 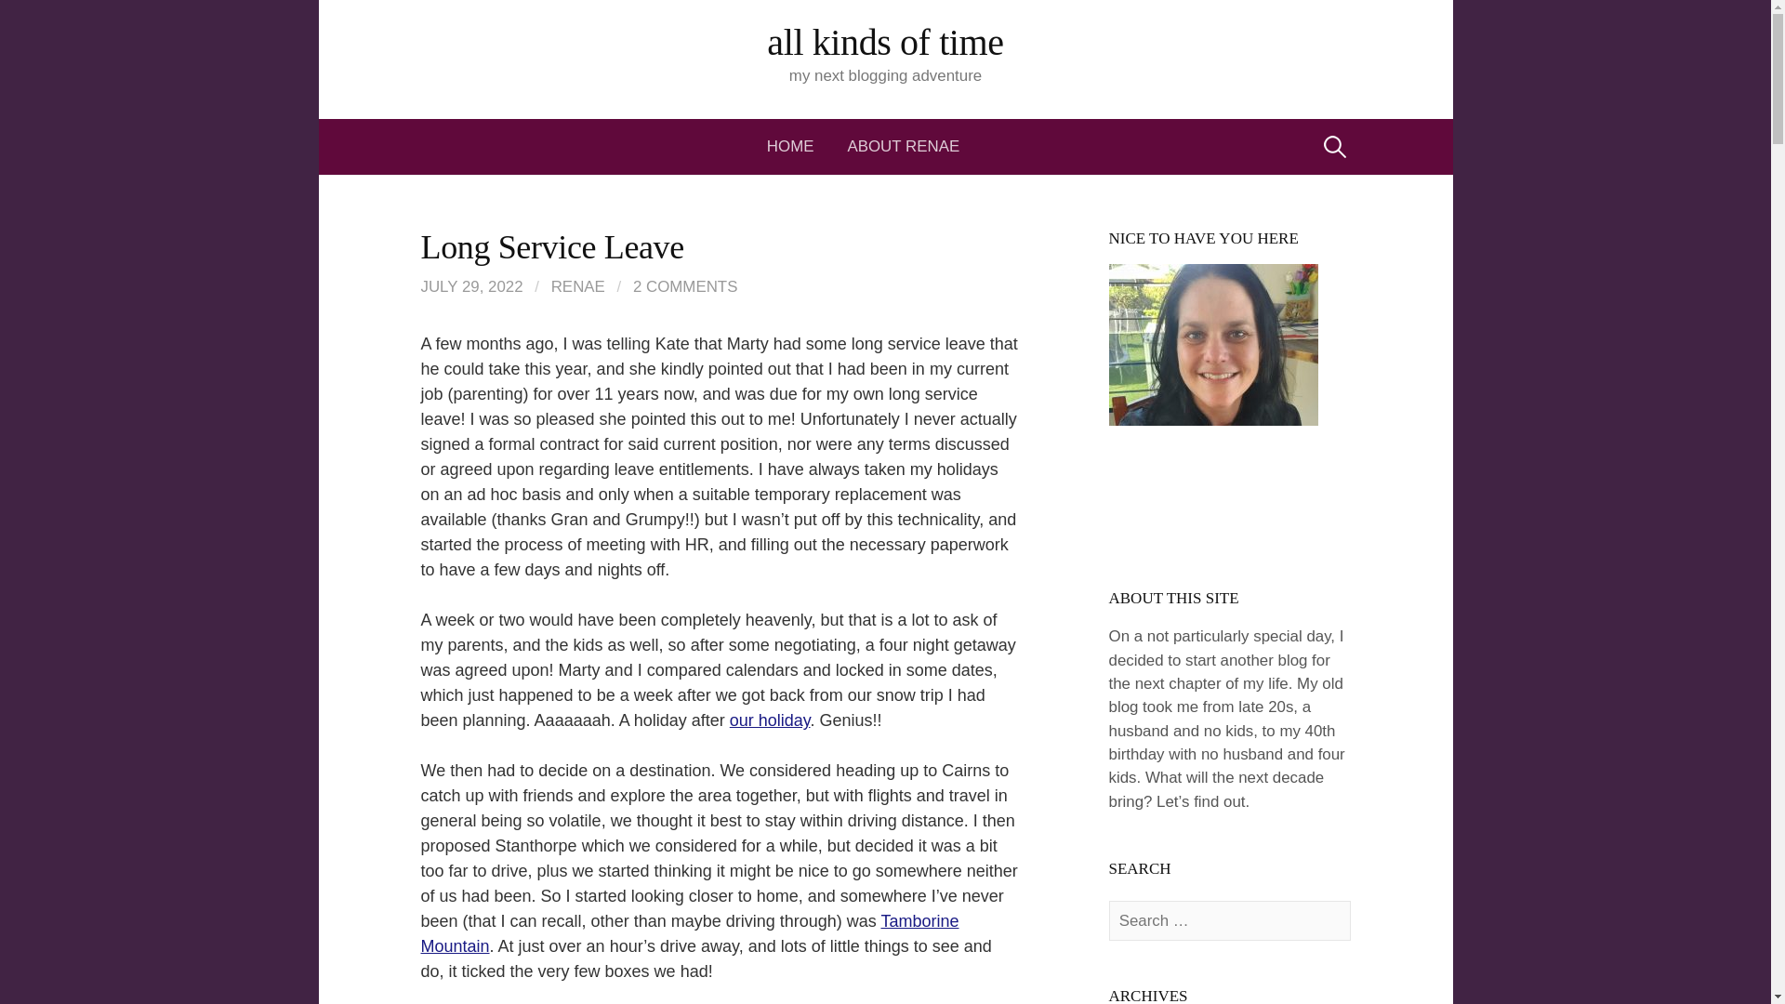 What do you see at coordinates (689, 933) in the screenshot?
I see `Tamborine Mountain` at bounding box center [689, 933].